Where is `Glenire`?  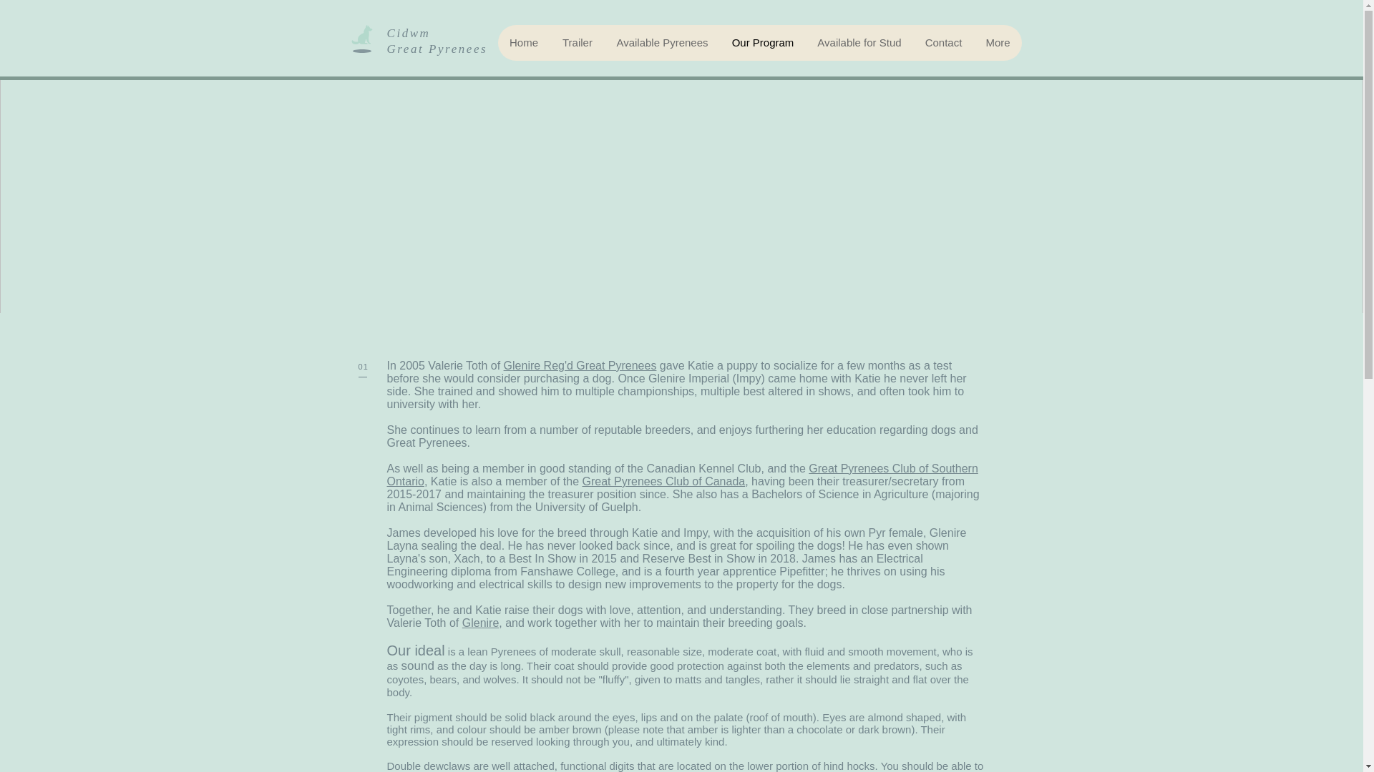 Glenire is located at coordinates (481, 623).